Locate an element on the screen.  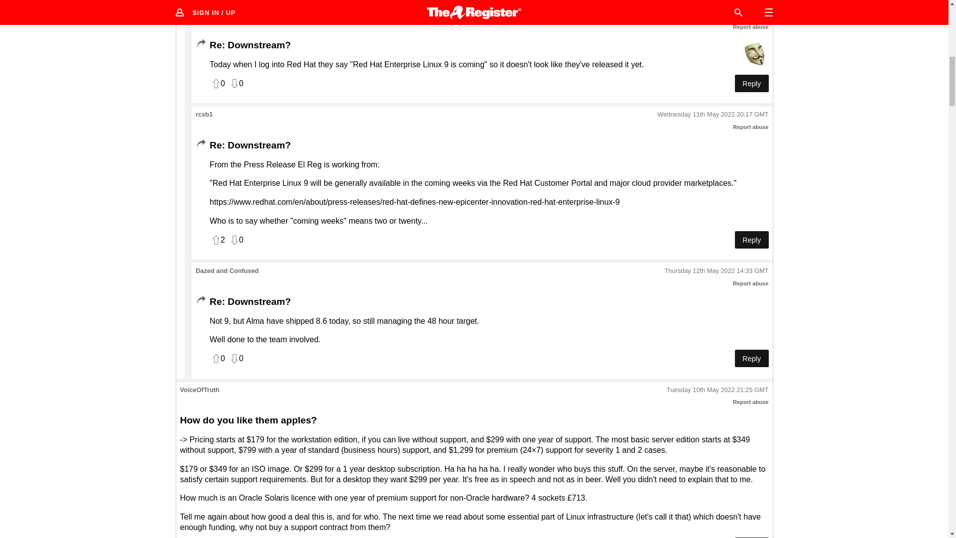
Report abuse is located at coordinates (751, 283).